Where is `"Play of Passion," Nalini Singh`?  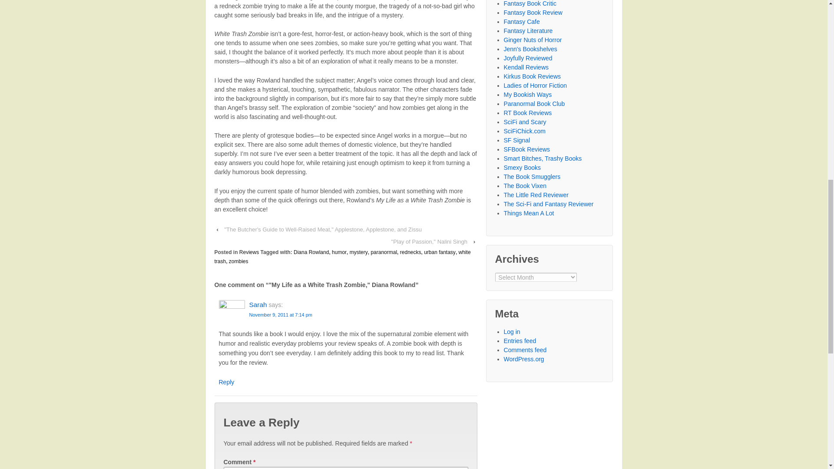 "Play of Passion," Nalini Singh is located at coordinates (429, 241).